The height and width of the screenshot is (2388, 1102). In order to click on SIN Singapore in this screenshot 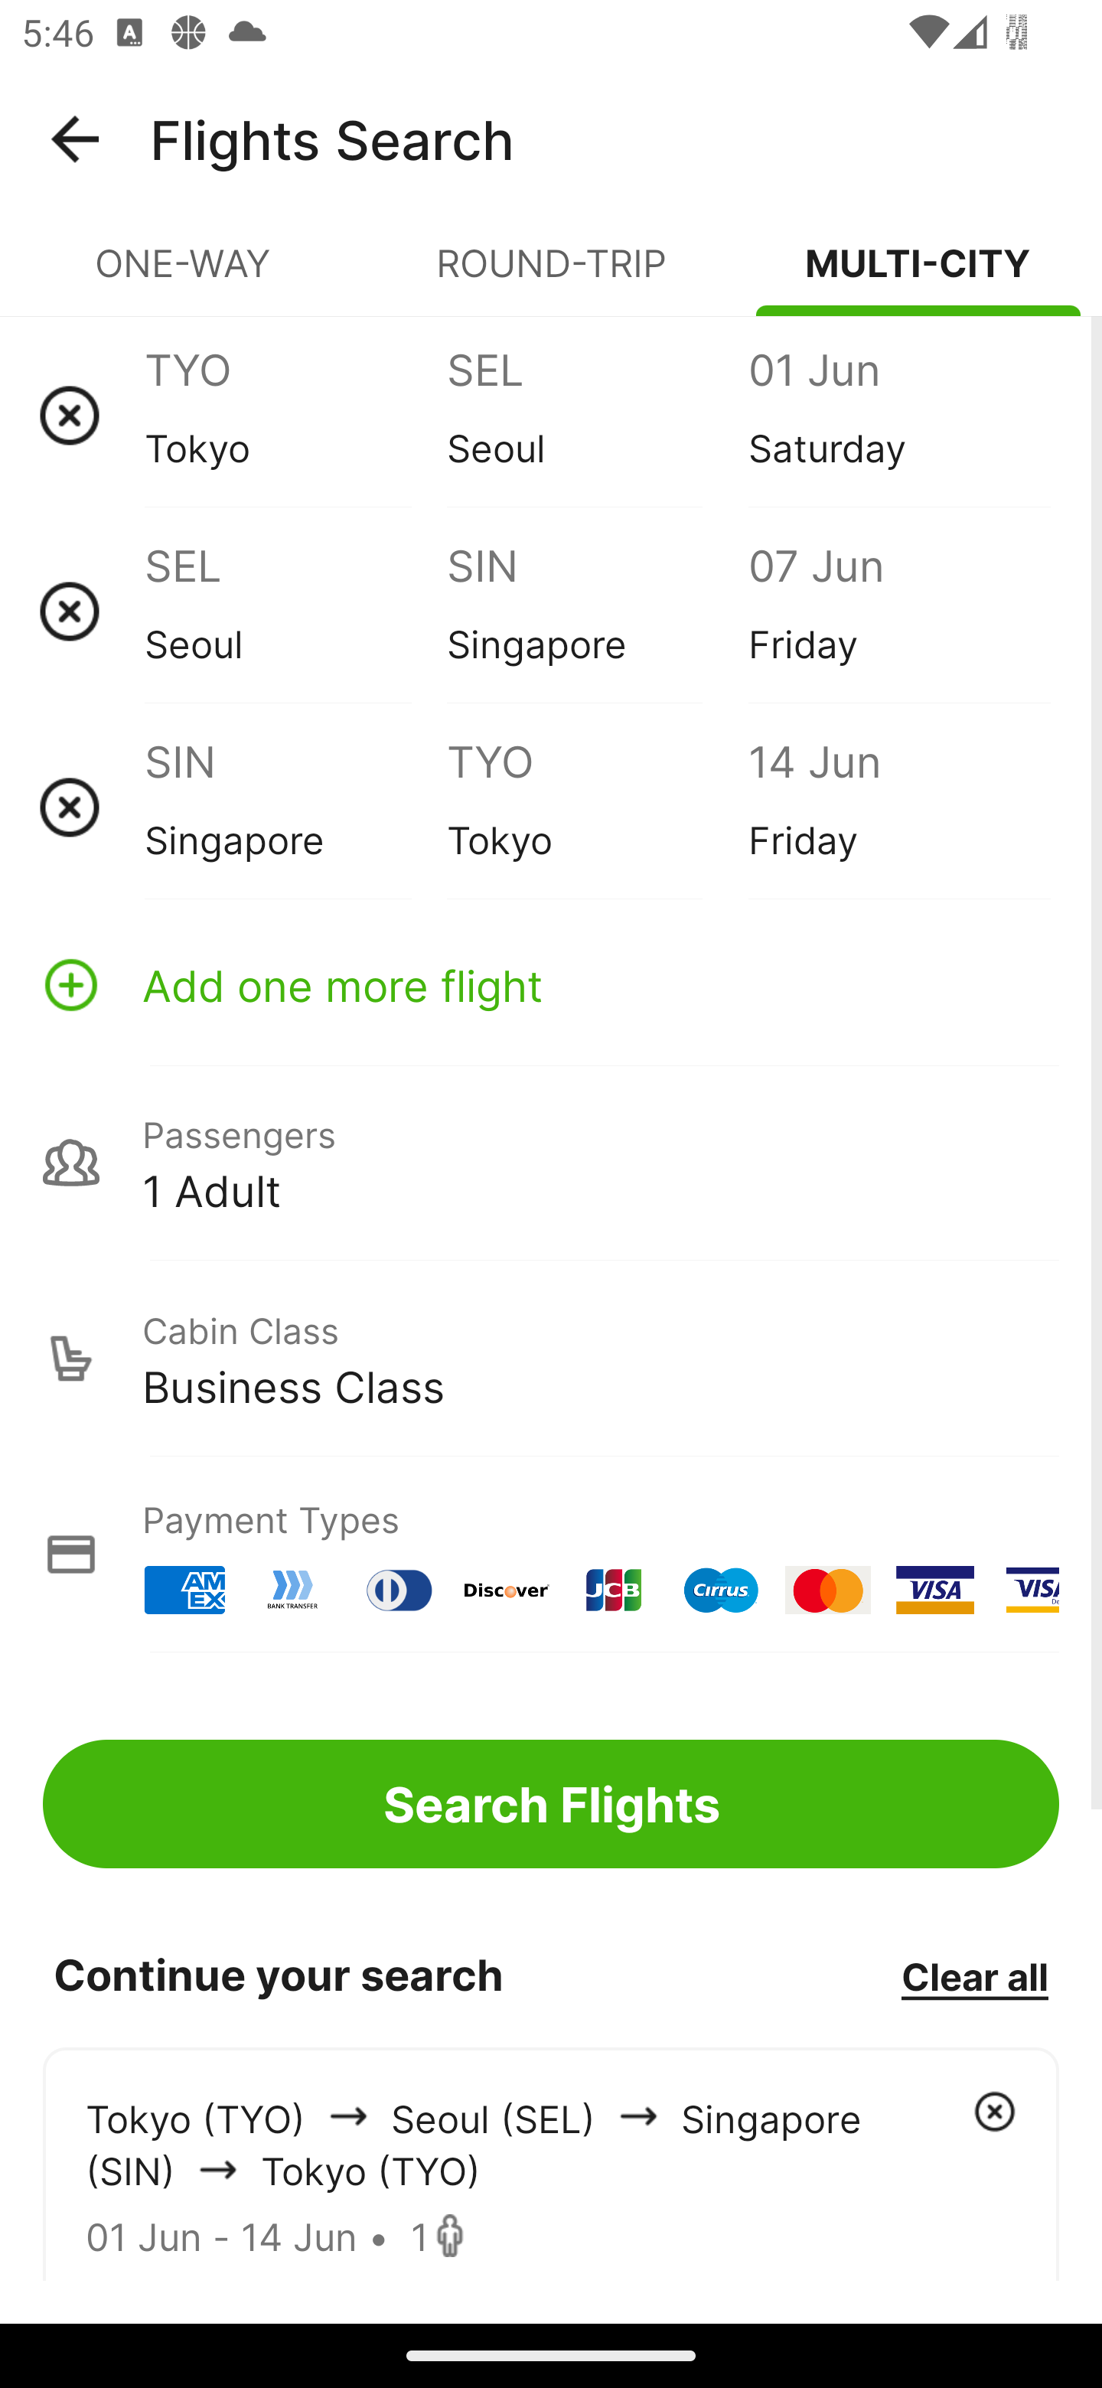, I will do `click(597, 611)`.